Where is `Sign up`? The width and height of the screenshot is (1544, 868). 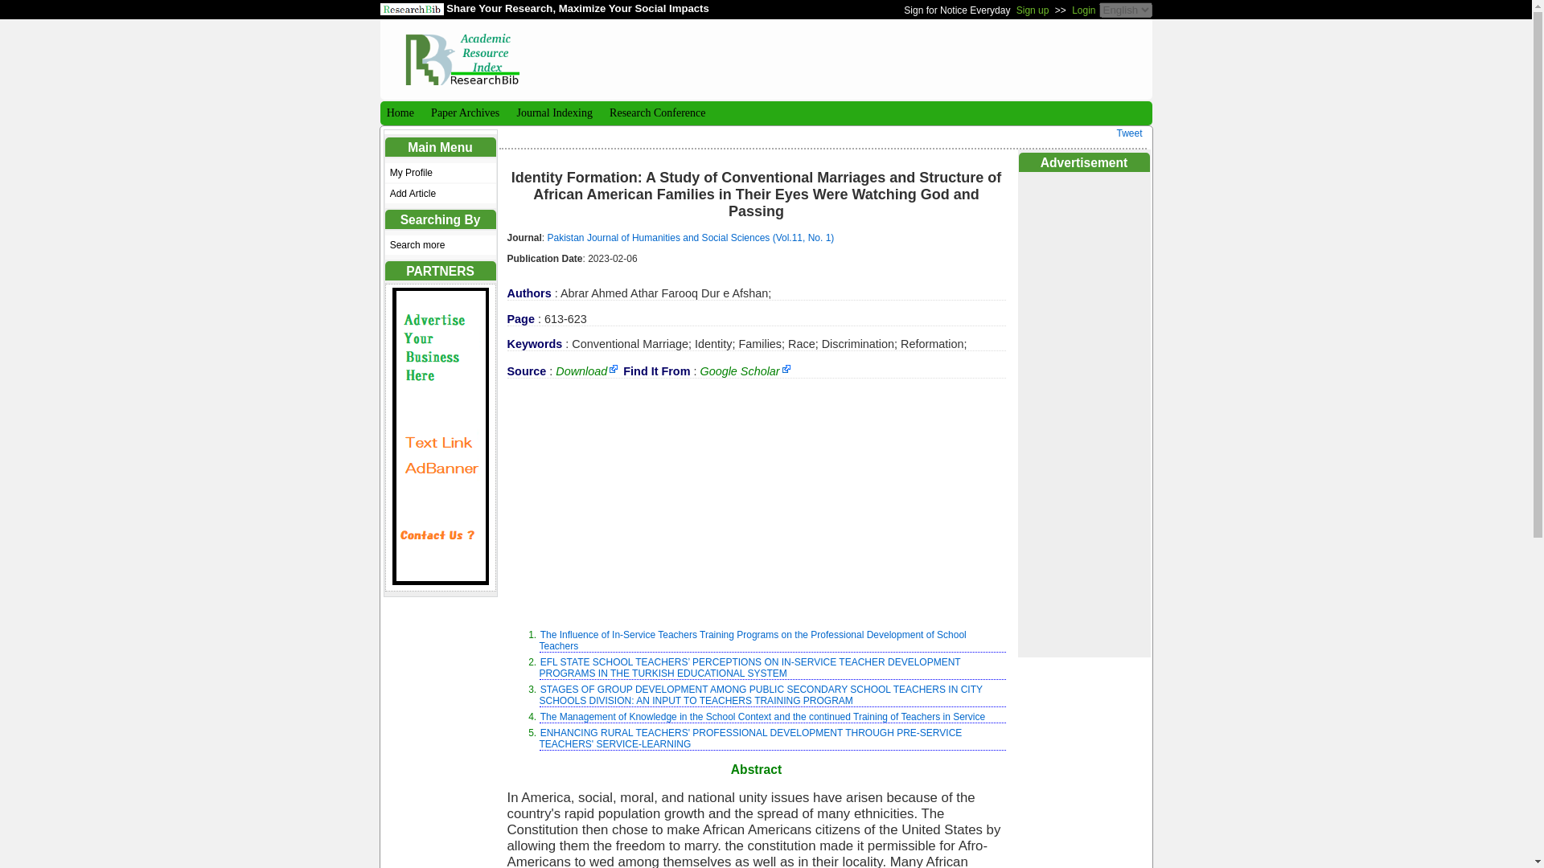 Sign up is located at coordinates (1033, 10).